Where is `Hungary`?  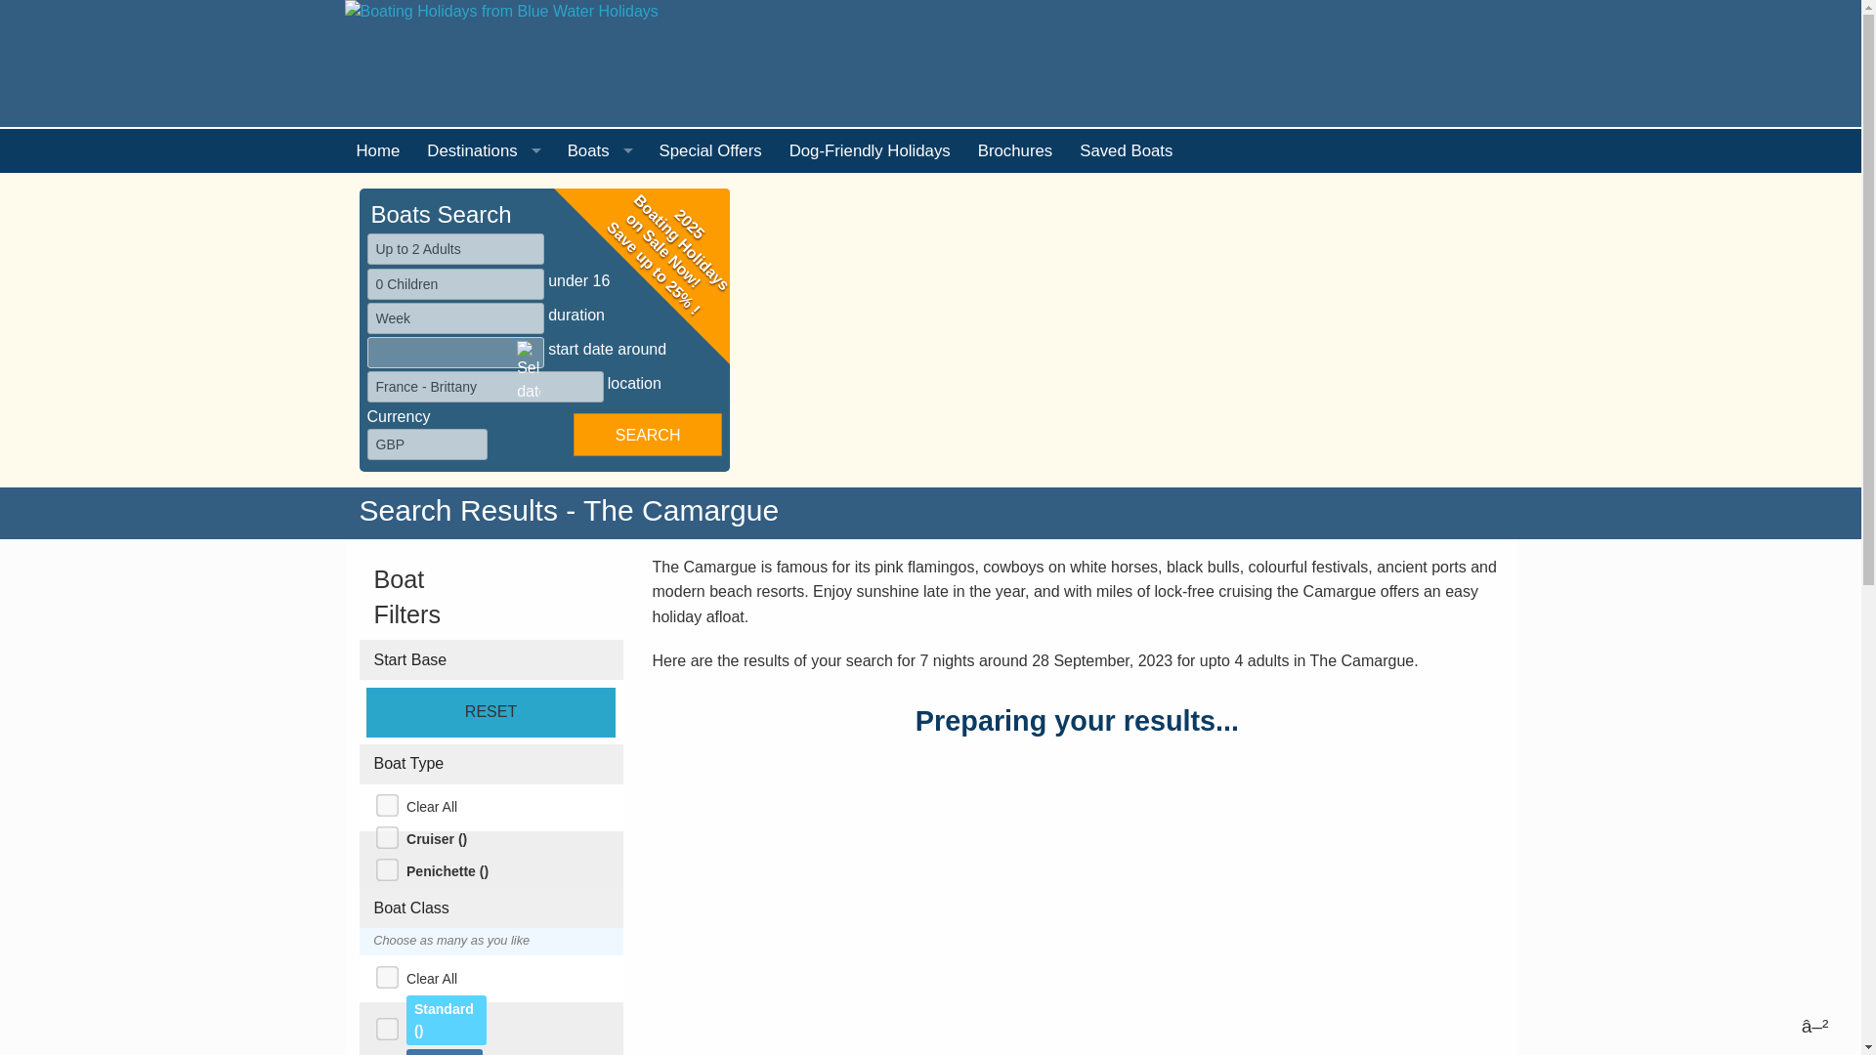
Hungary is located at coordinates (485, 645).